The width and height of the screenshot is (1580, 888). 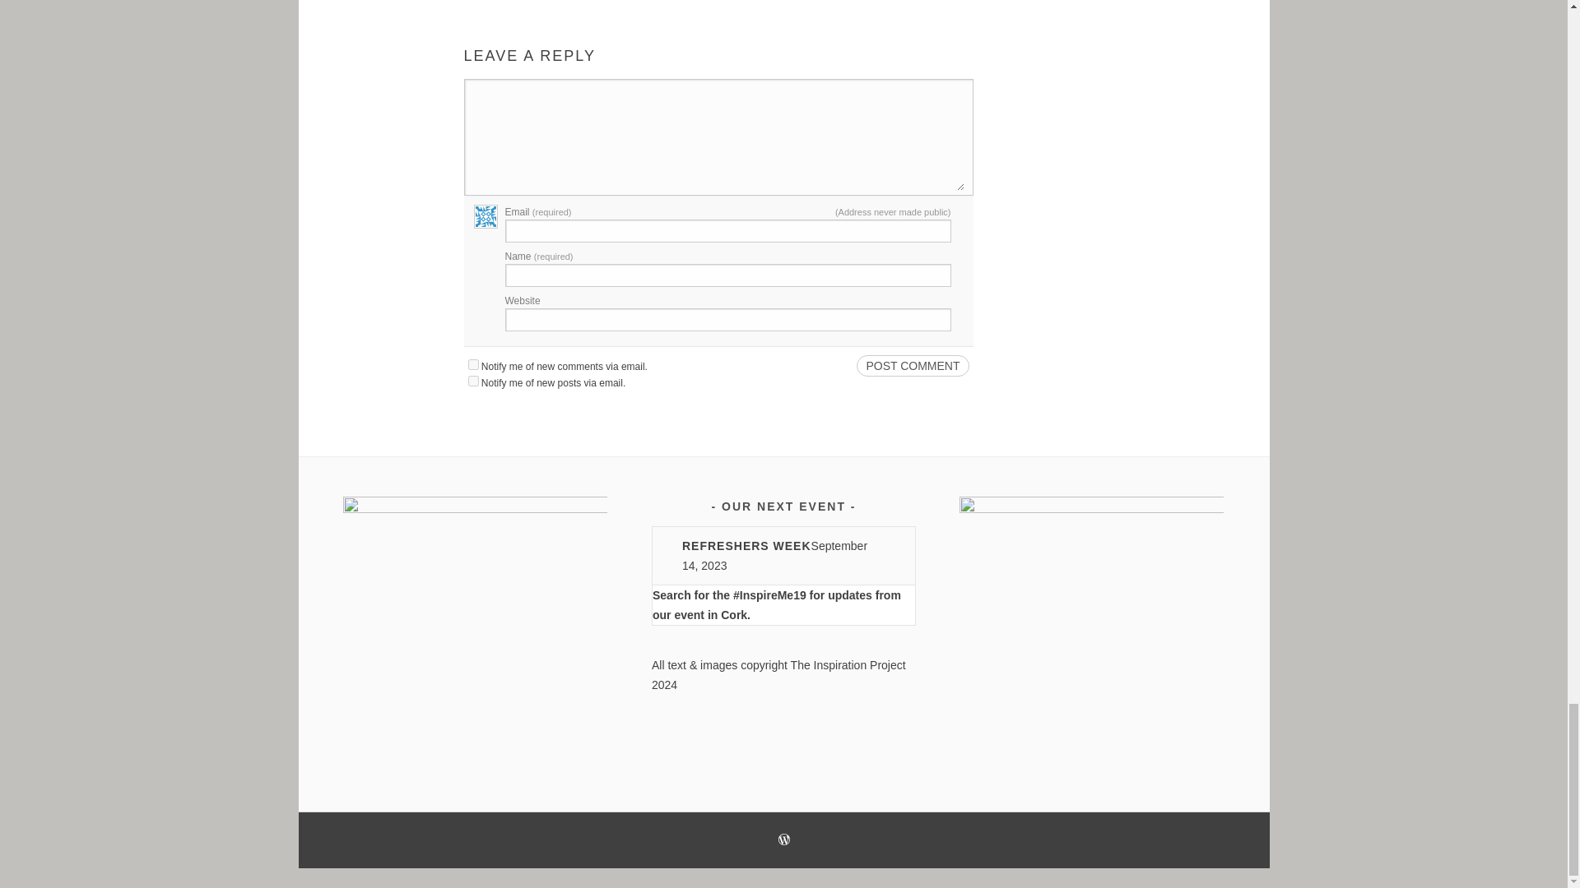 What do you see at coordinates (472, 365) in the screenshot?
I see `subscribe` at bounding box center [472, 365].